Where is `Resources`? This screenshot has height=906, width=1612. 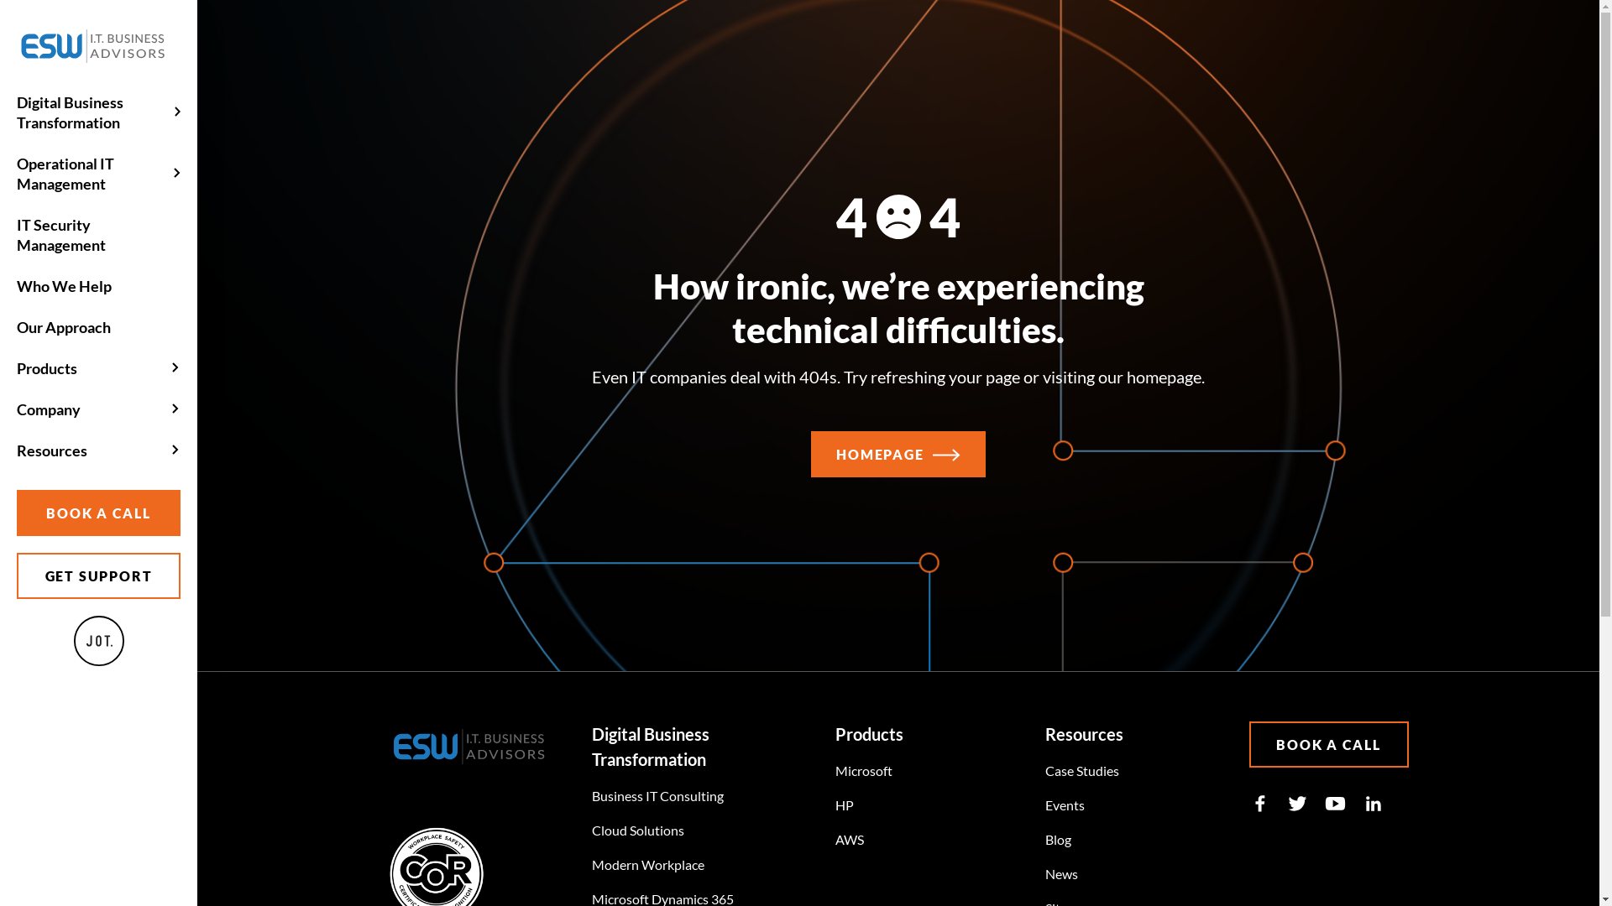 Resources is located at coordinates (99, 450).